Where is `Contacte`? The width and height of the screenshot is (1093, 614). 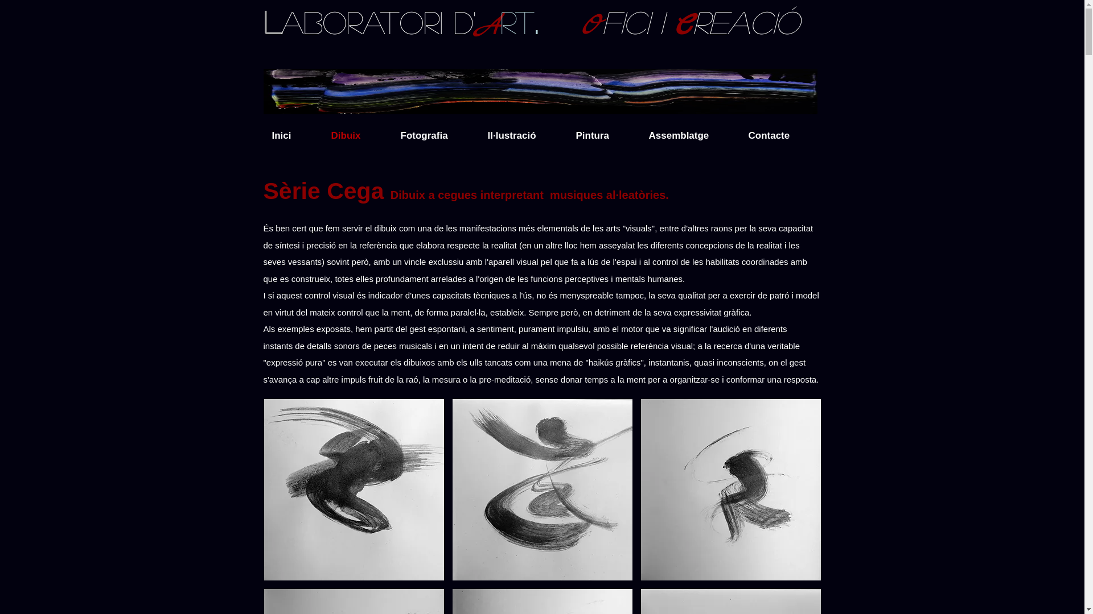 Contacte is located at coordinates (780, 135).